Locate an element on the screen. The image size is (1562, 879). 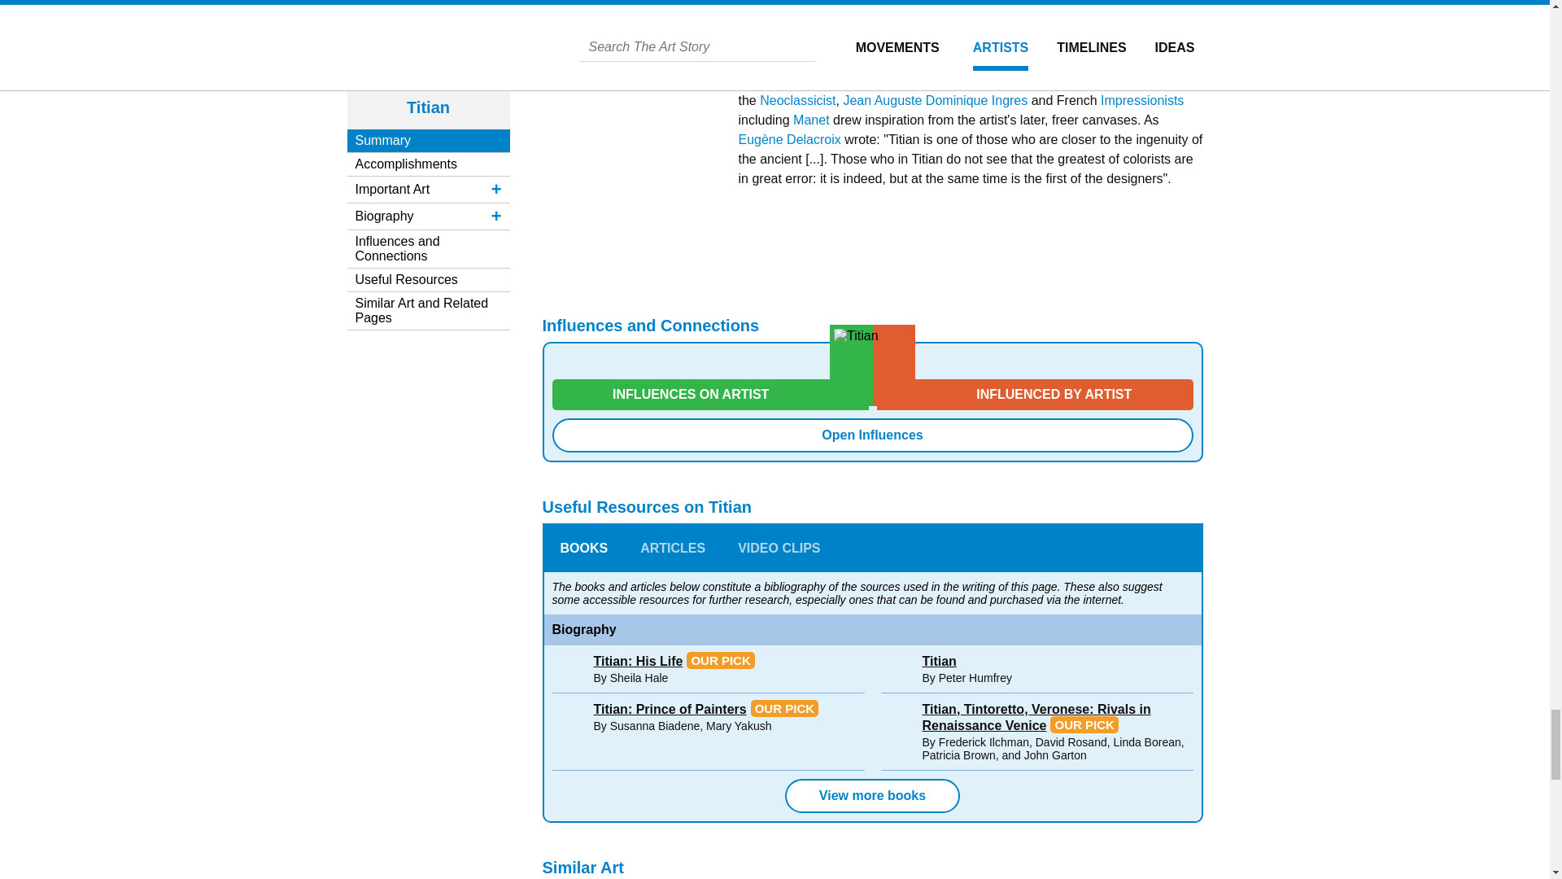
Neoclassicist is located at coordinates (797, 99).